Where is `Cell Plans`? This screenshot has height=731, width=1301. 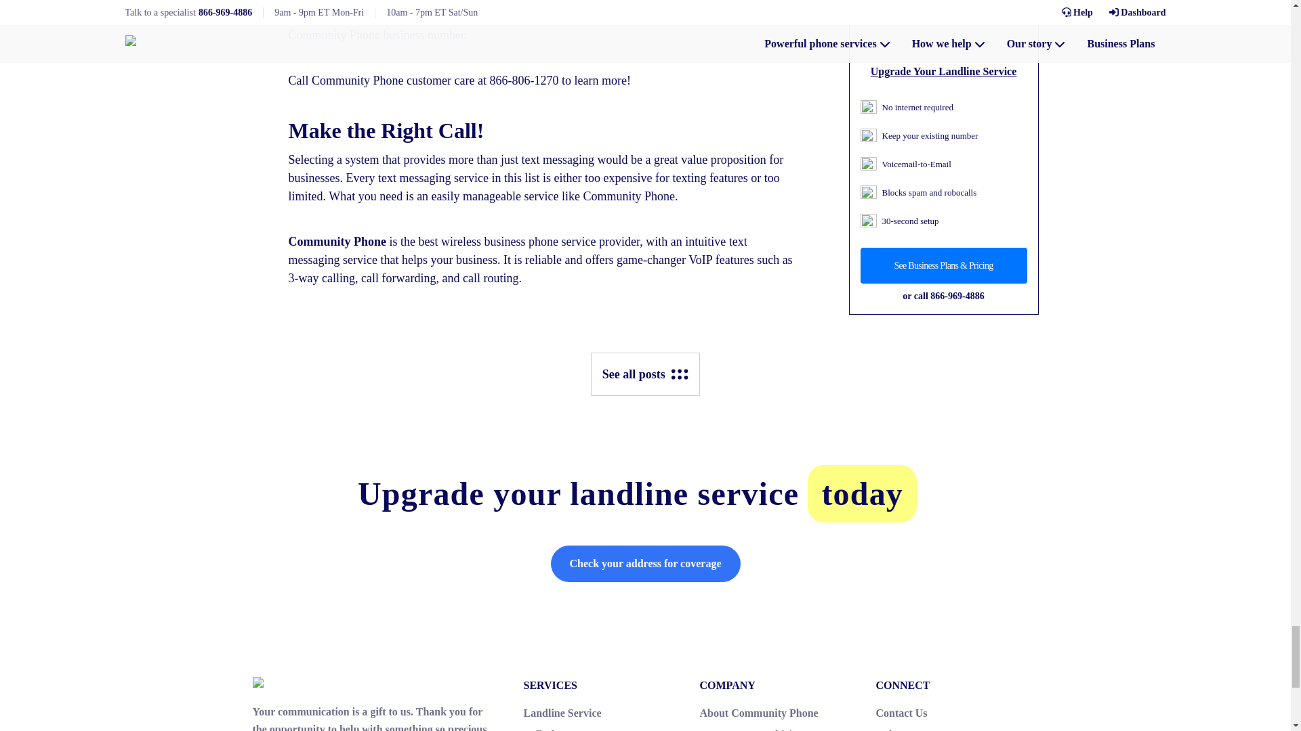 Cell Plans is located at coordinates (546, 730).